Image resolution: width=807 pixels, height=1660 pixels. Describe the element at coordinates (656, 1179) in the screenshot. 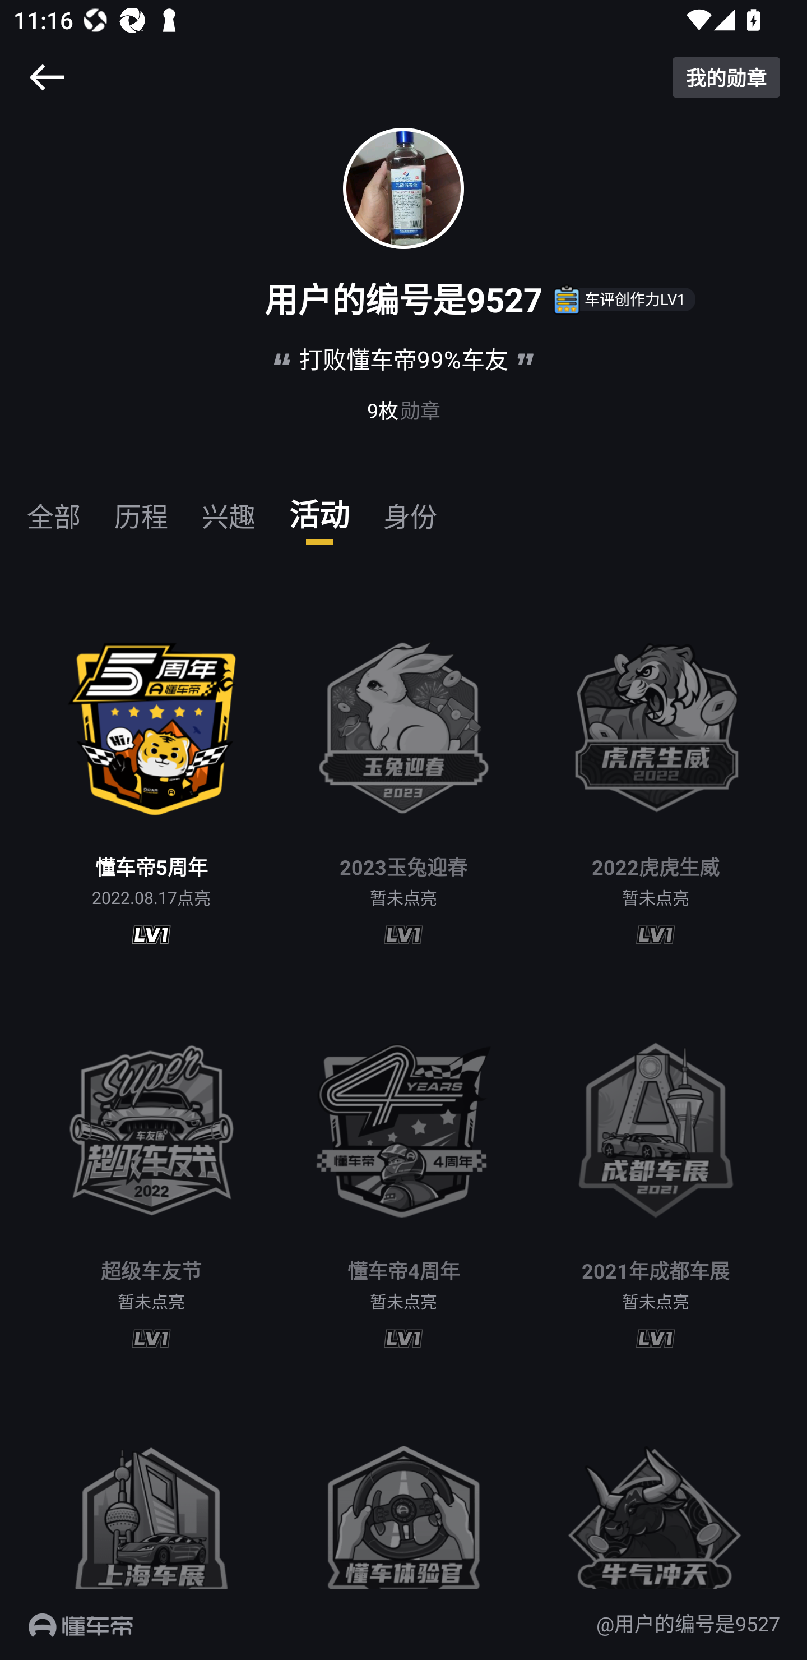

I see `2021年成都车展 暂未点亮` at that location.